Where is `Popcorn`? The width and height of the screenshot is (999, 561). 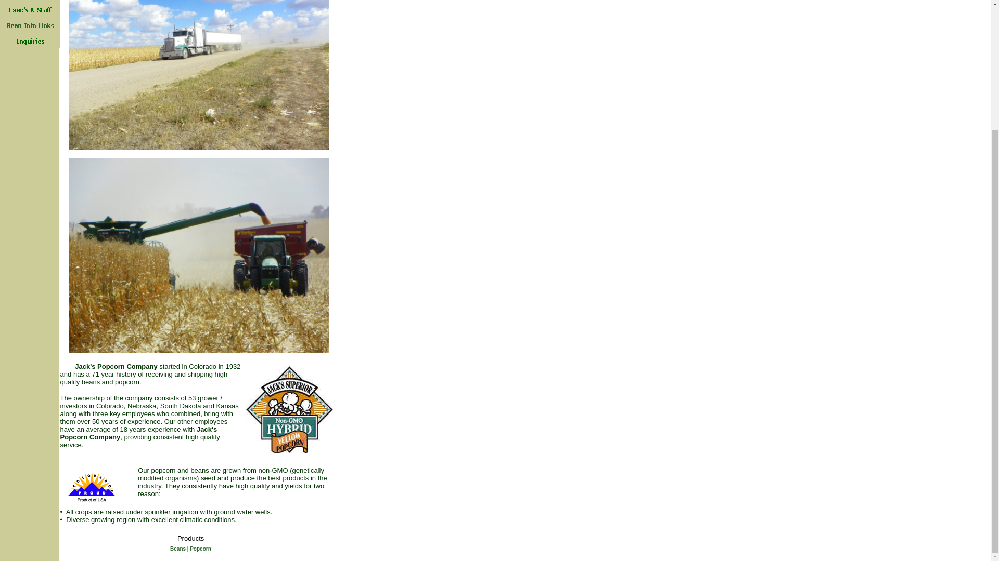
Popcorn is located at coordinates (200, 549).